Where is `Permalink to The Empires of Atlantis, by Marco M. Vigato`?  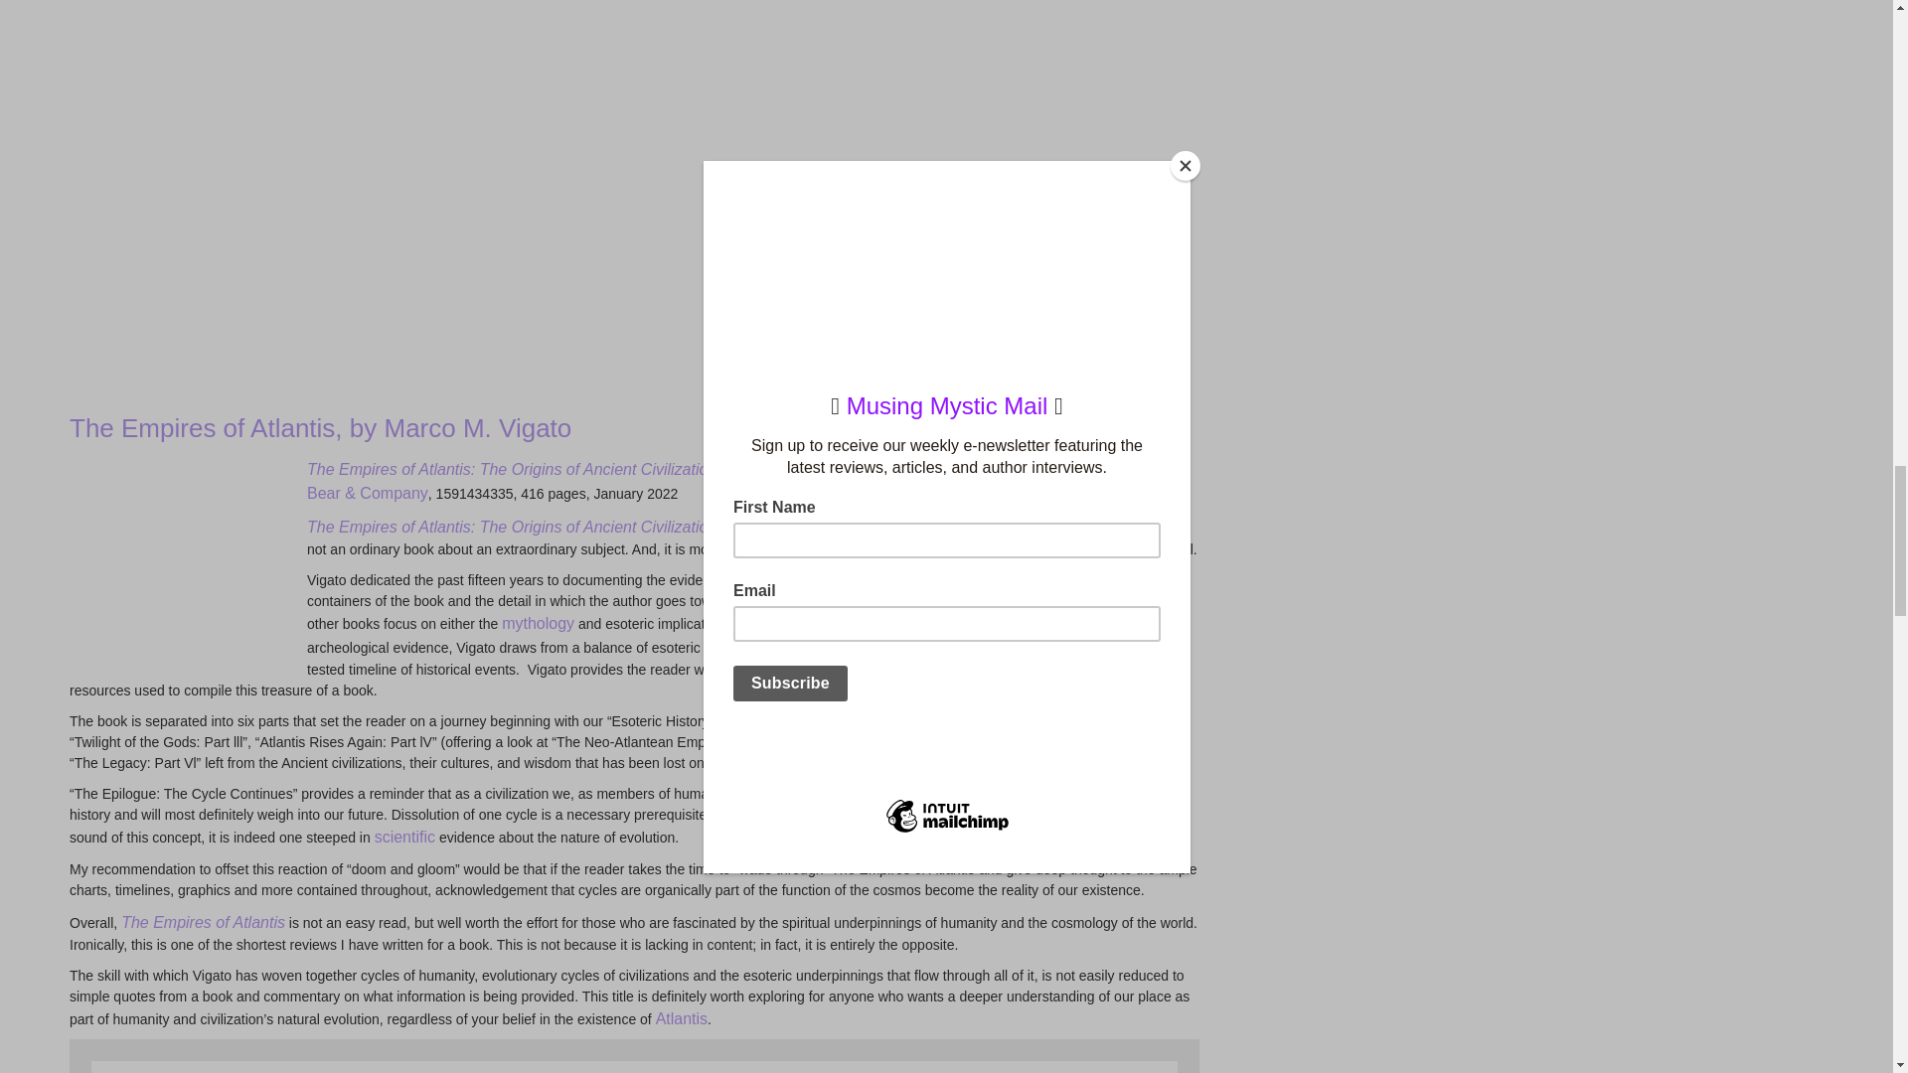 Permalink to The Empires of Atlantis, by Marco M. Vigato is located at coordinates (320, 427).